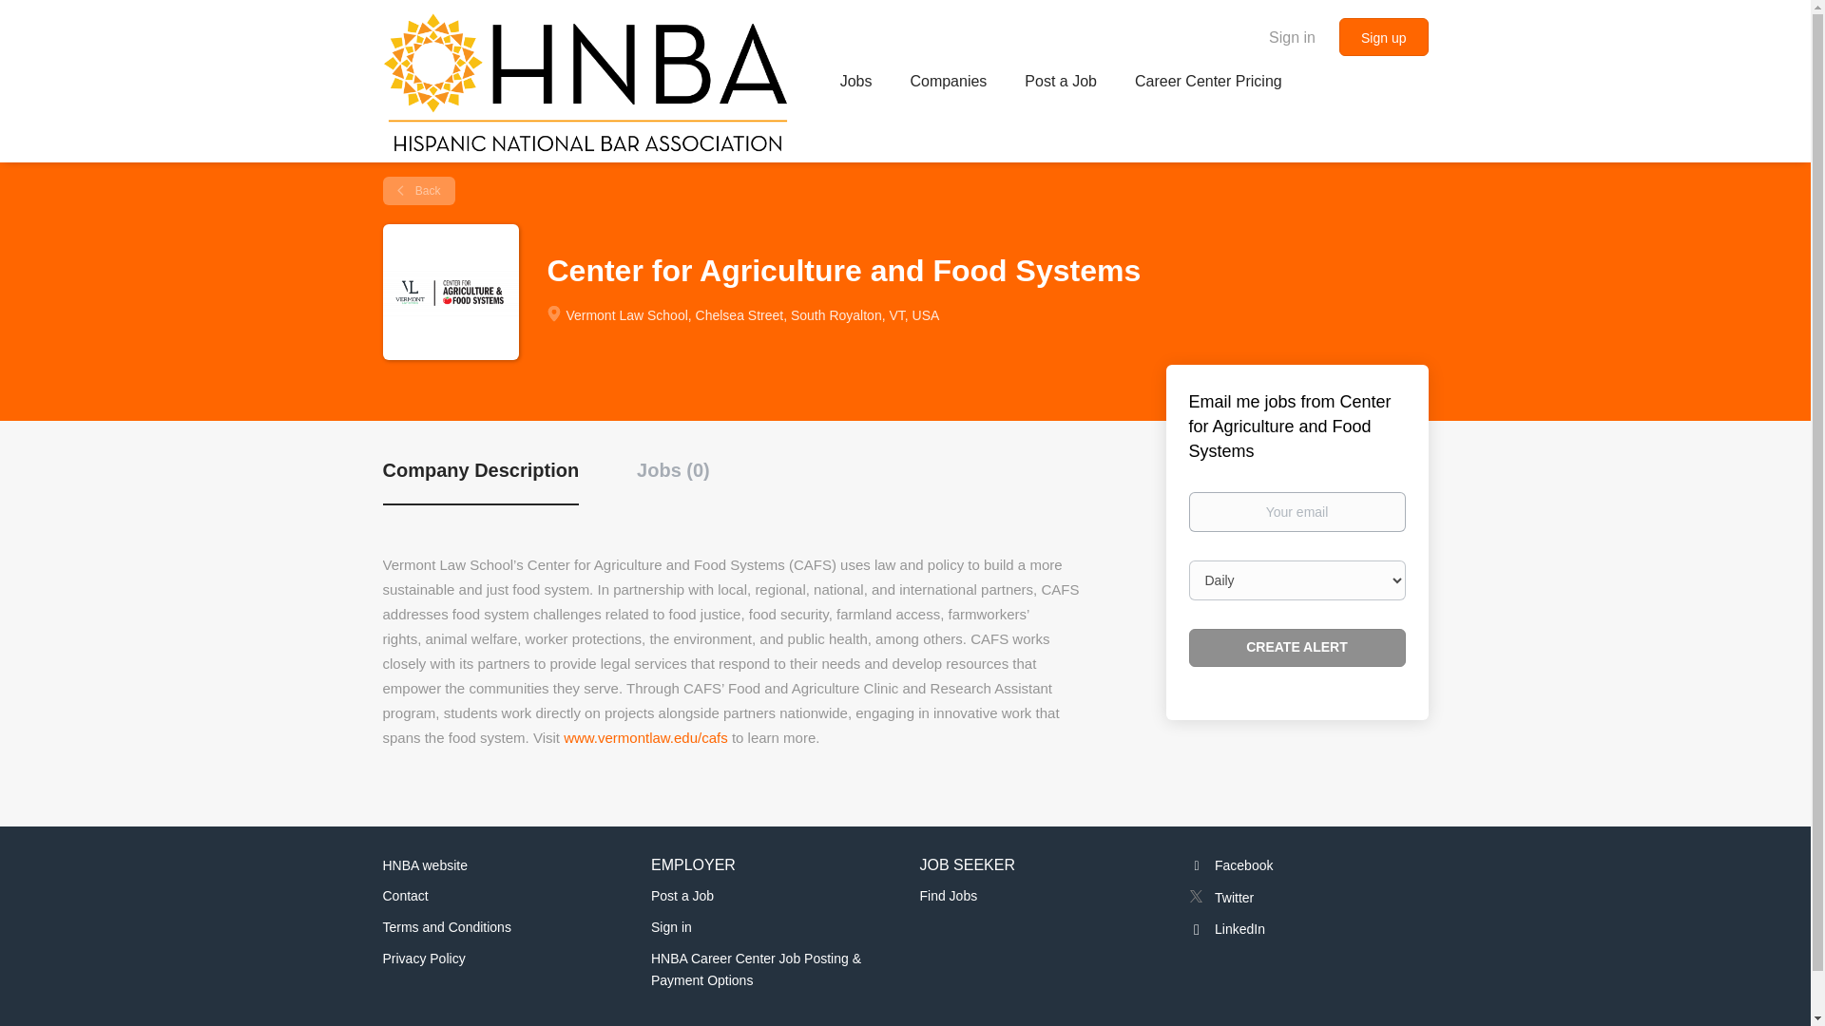 This screenshot has width=1825, height=1026. What do you see at coordinates (1226, 929) in the screenshot?
I see `LinkedIn` at bounding box center [1226, 929].